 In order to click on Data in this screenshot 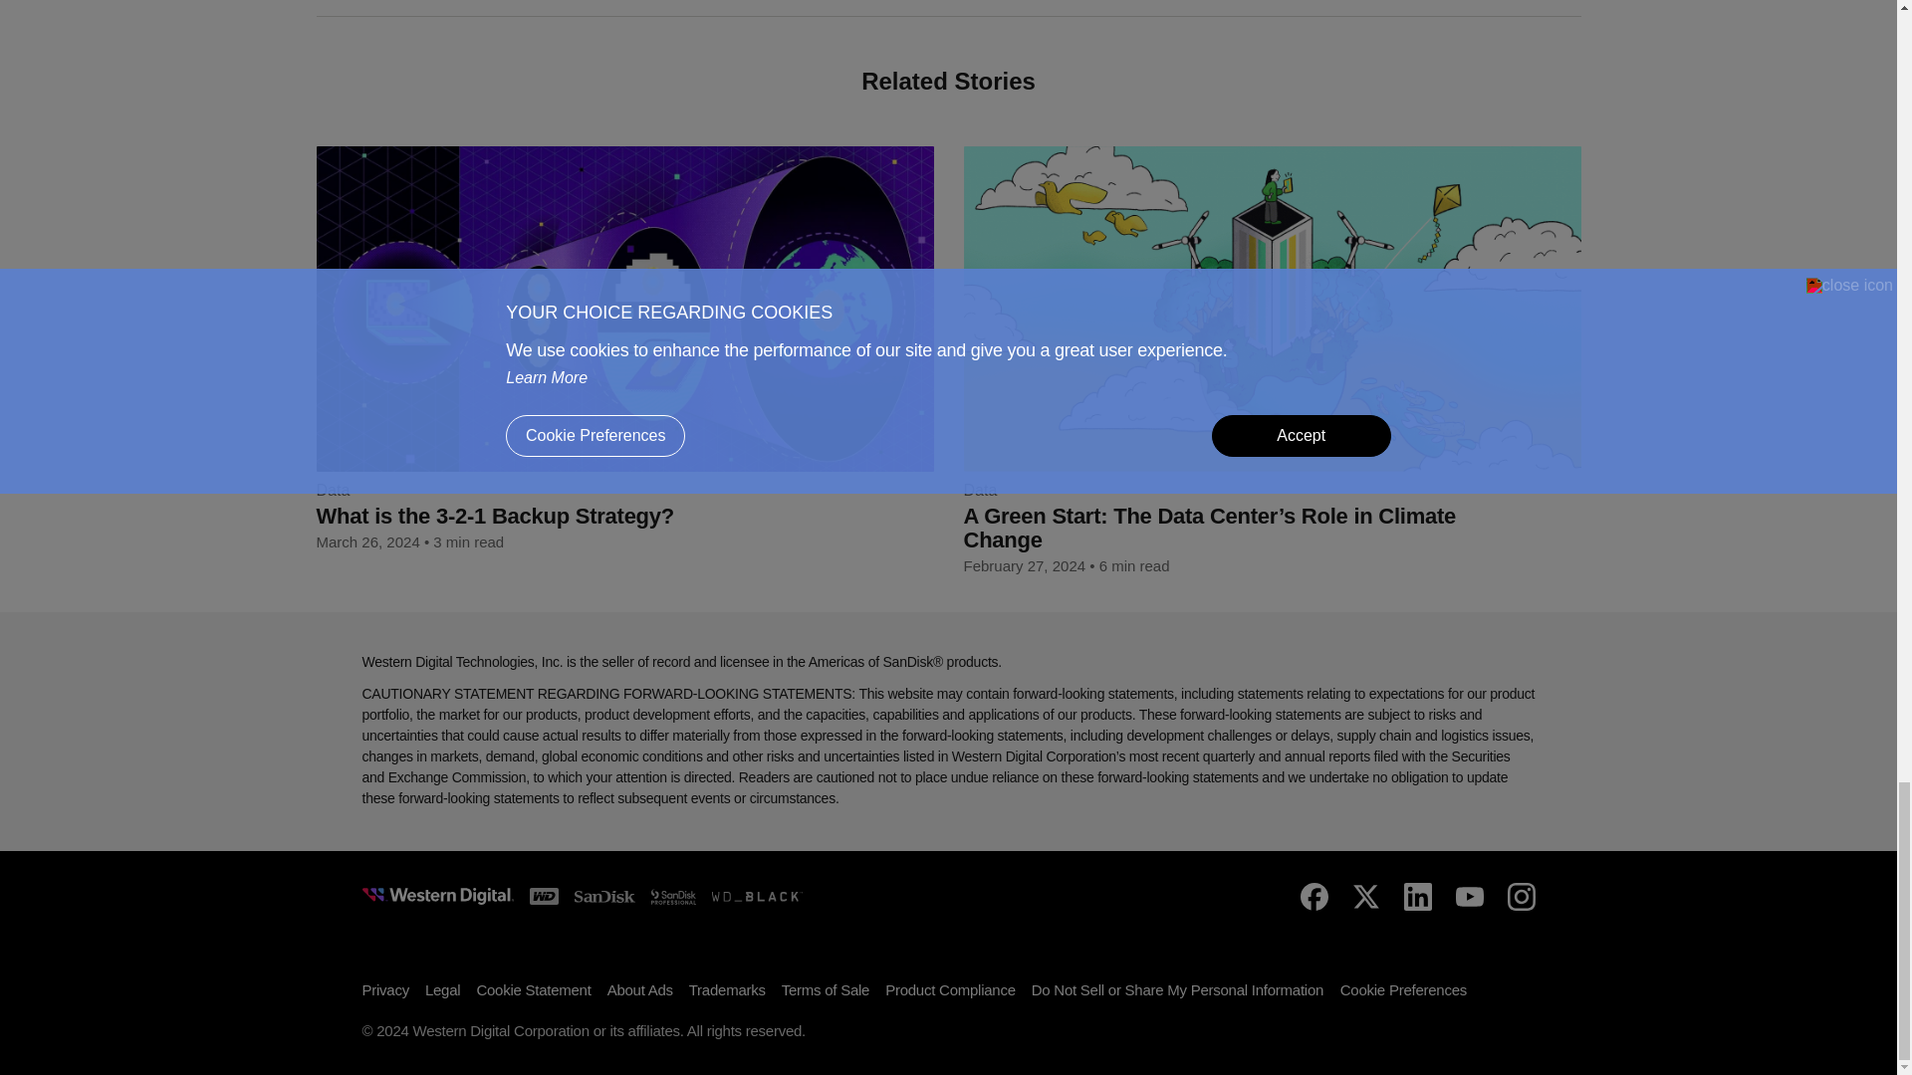, I will do `click(333, 490)`.